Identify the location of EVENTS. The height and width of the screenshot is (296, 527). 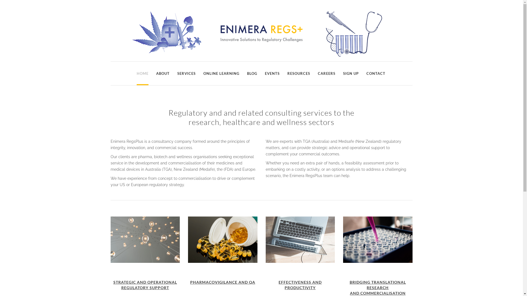
(272, 73).